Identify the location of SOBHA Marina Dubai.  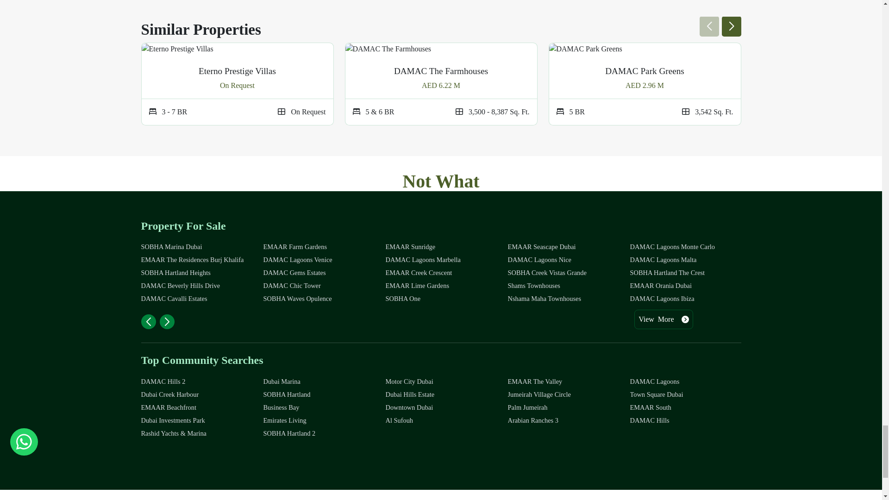
(196, 247).